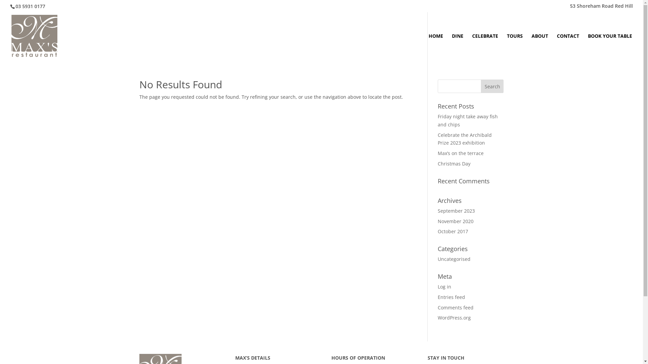  Describe the element at coordinates (453, 231) in the screenshot. I see `October 2017` at that location.